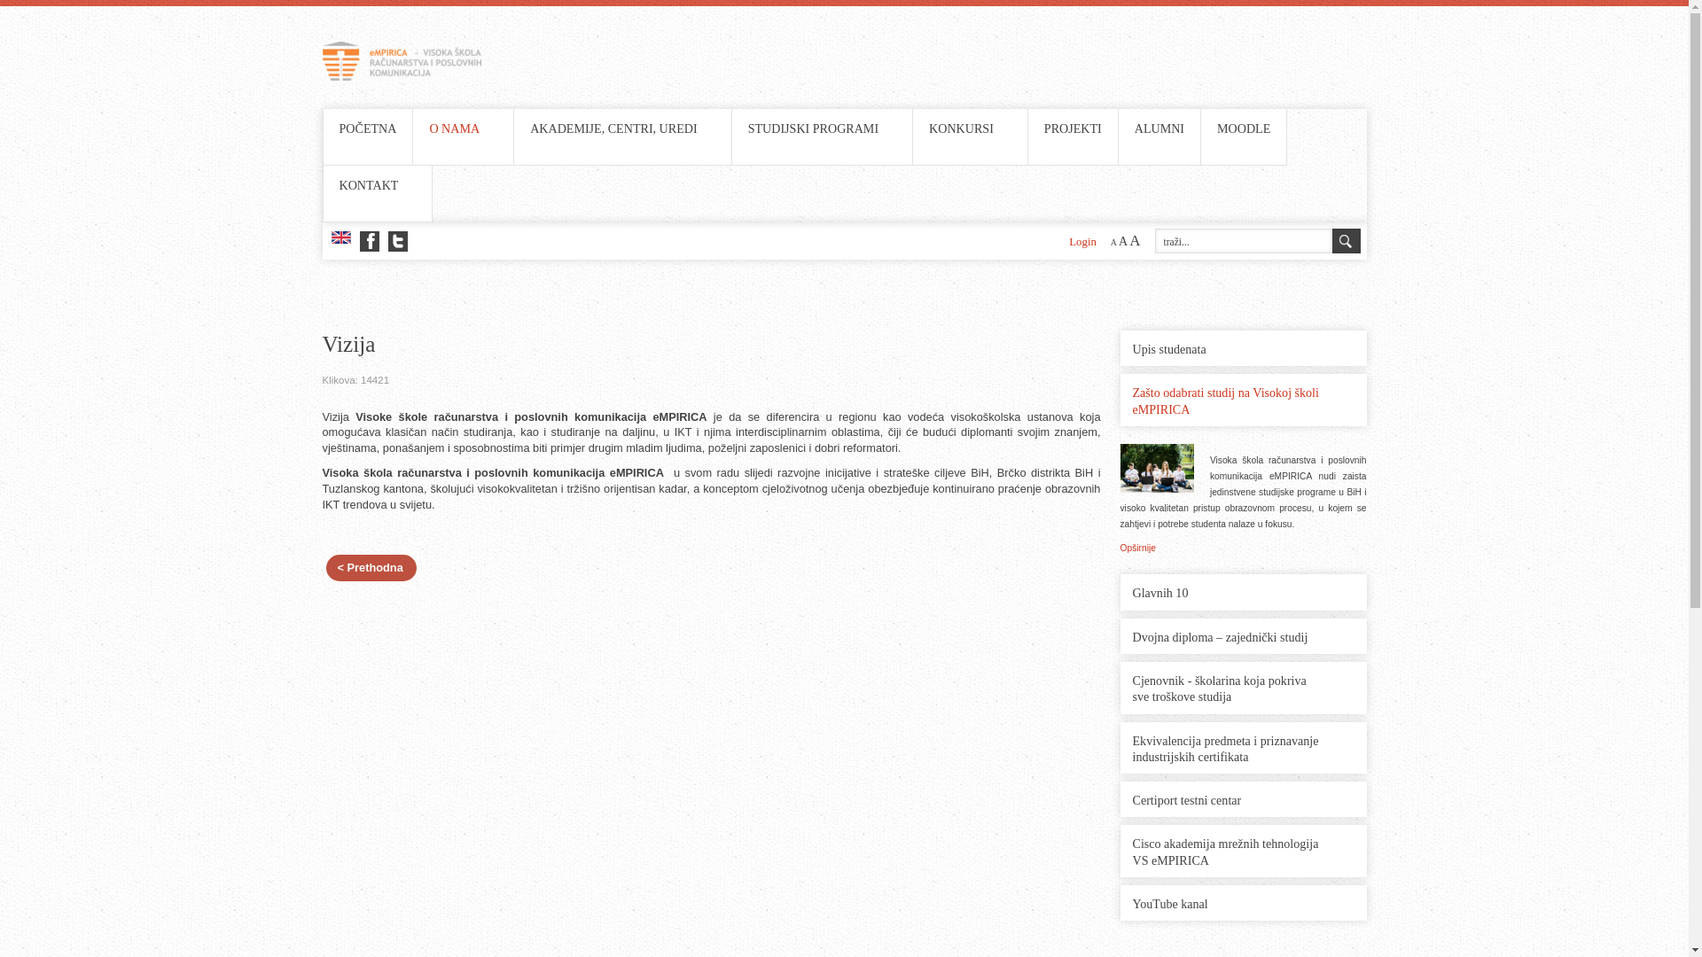 This screenshot has width=1702, height=957. Describe the element at coordinates (454, 128) in the screenshot. I see `O NAMA` at that location.